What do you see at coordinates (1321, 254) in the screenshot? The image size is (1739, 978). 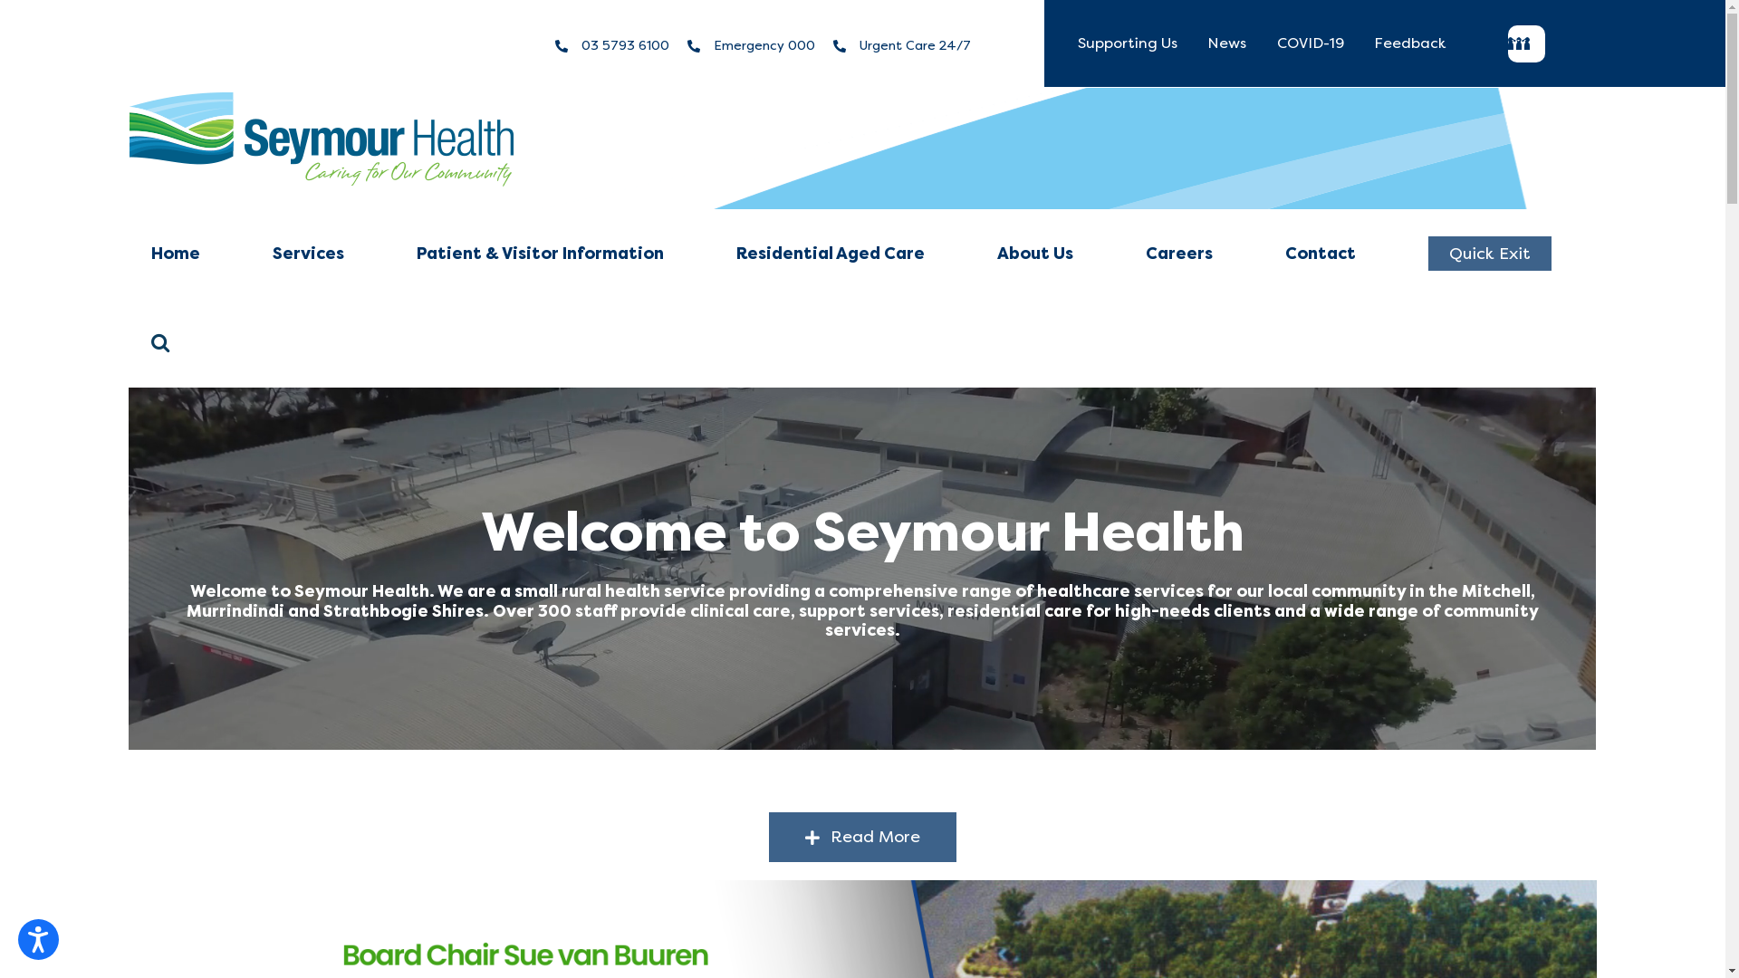 I see `Contact` at bounding box center [1321, 254].